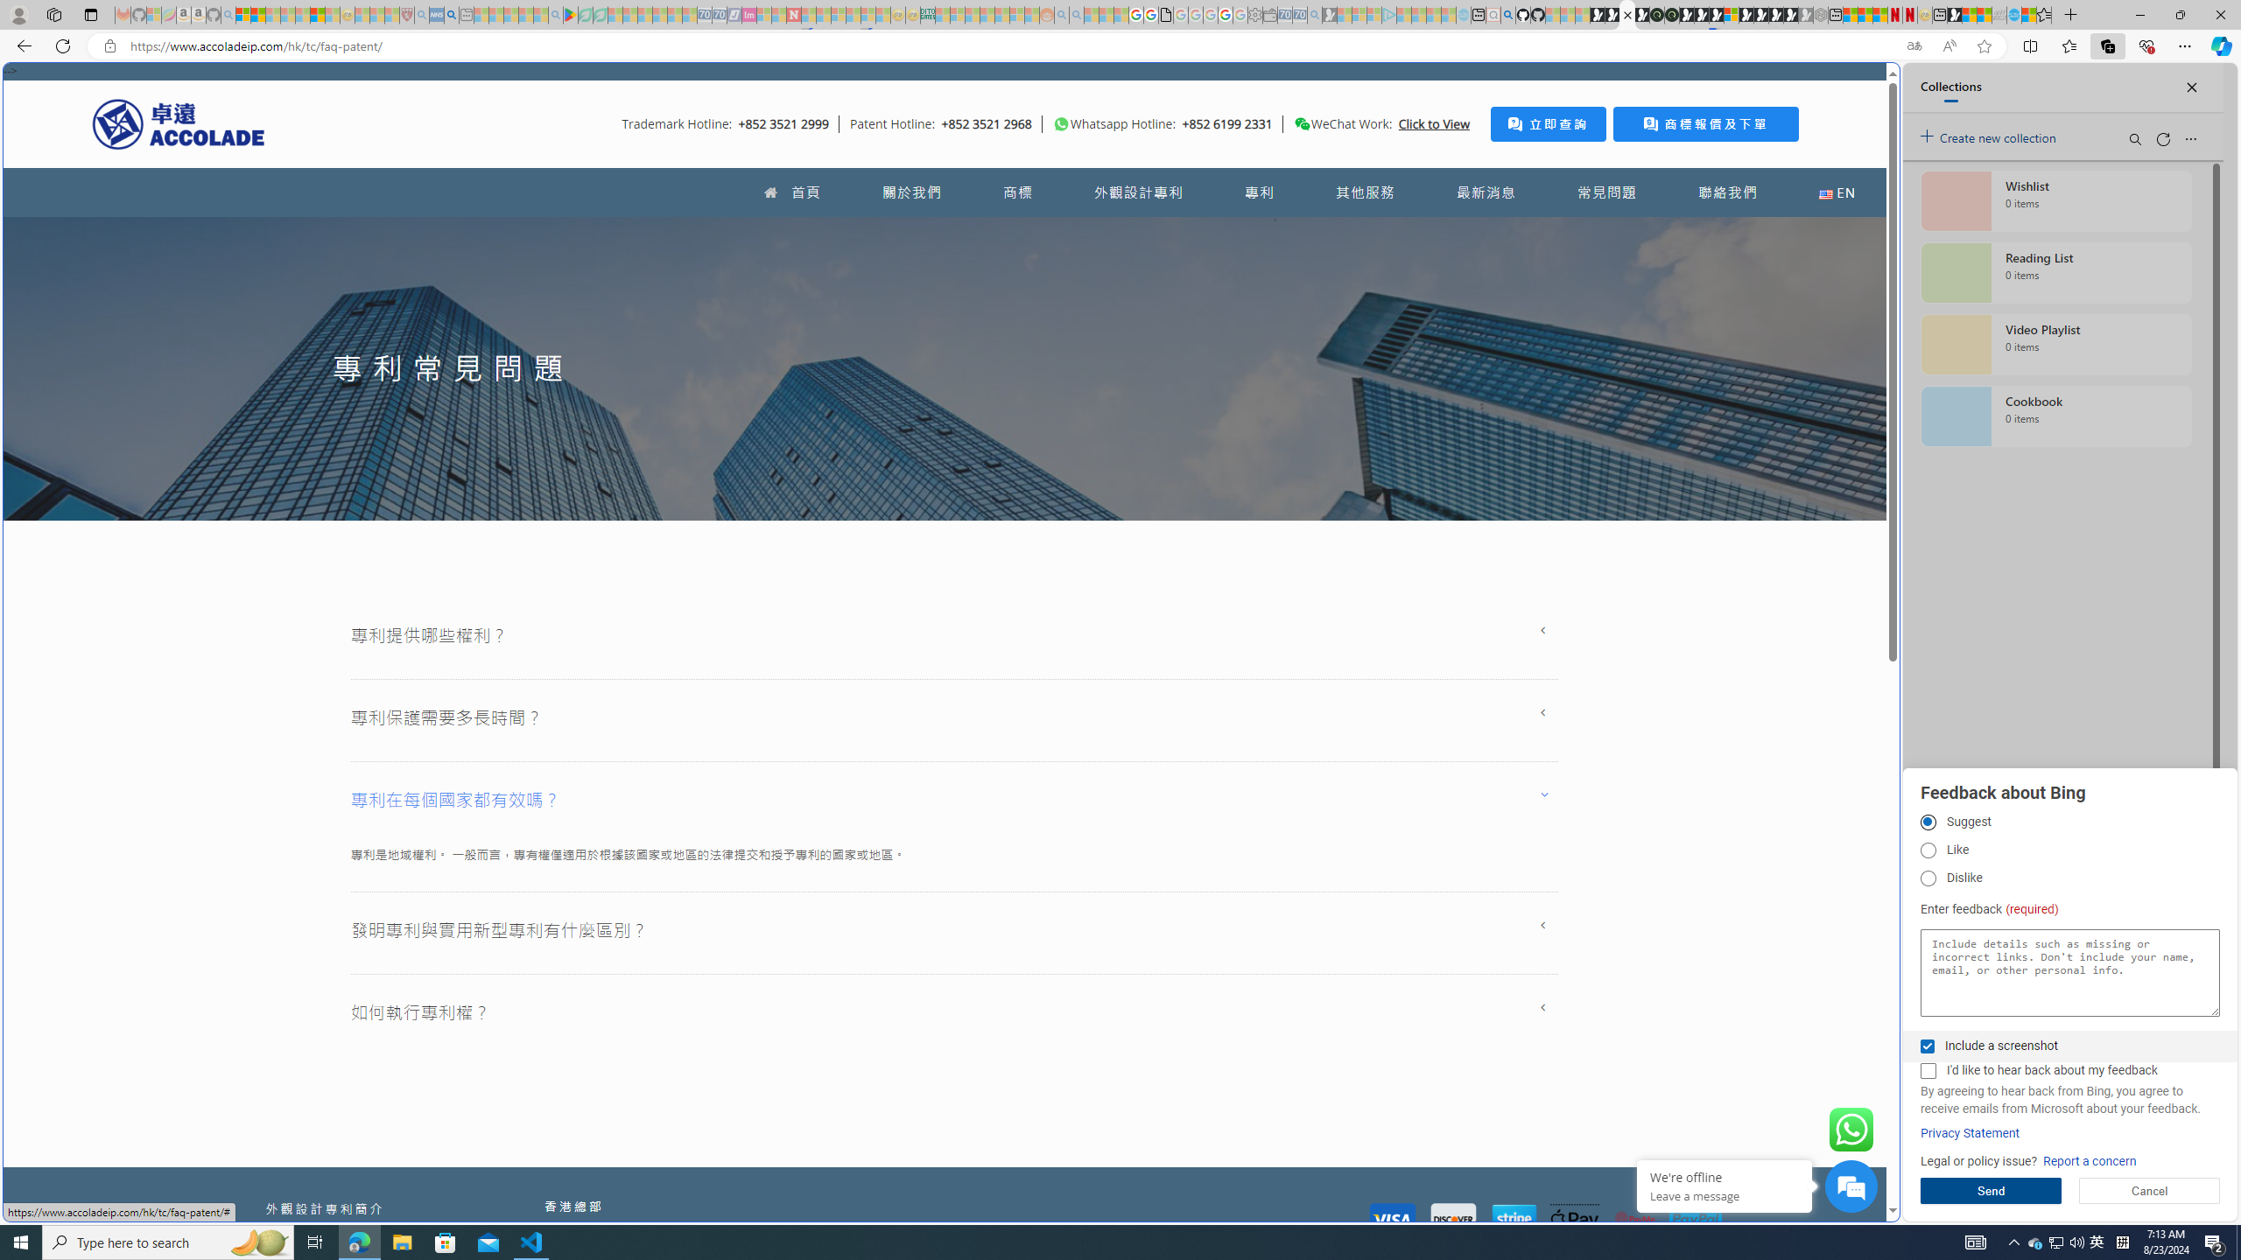 This screenshot has width=2241, height=1260. Describe the element at coordinates (1302, 124) in the screenshot. I see `Class: desktop` at that location.